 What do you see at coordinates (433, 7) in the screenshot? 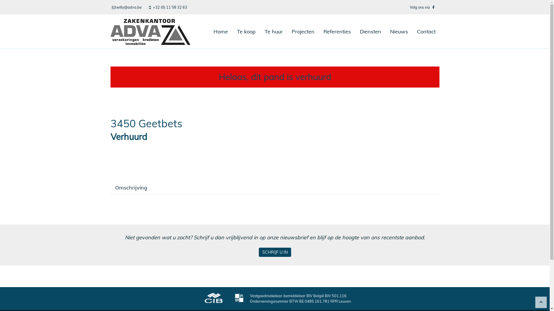
I see `Facebook` at bounding box center [433, 7].